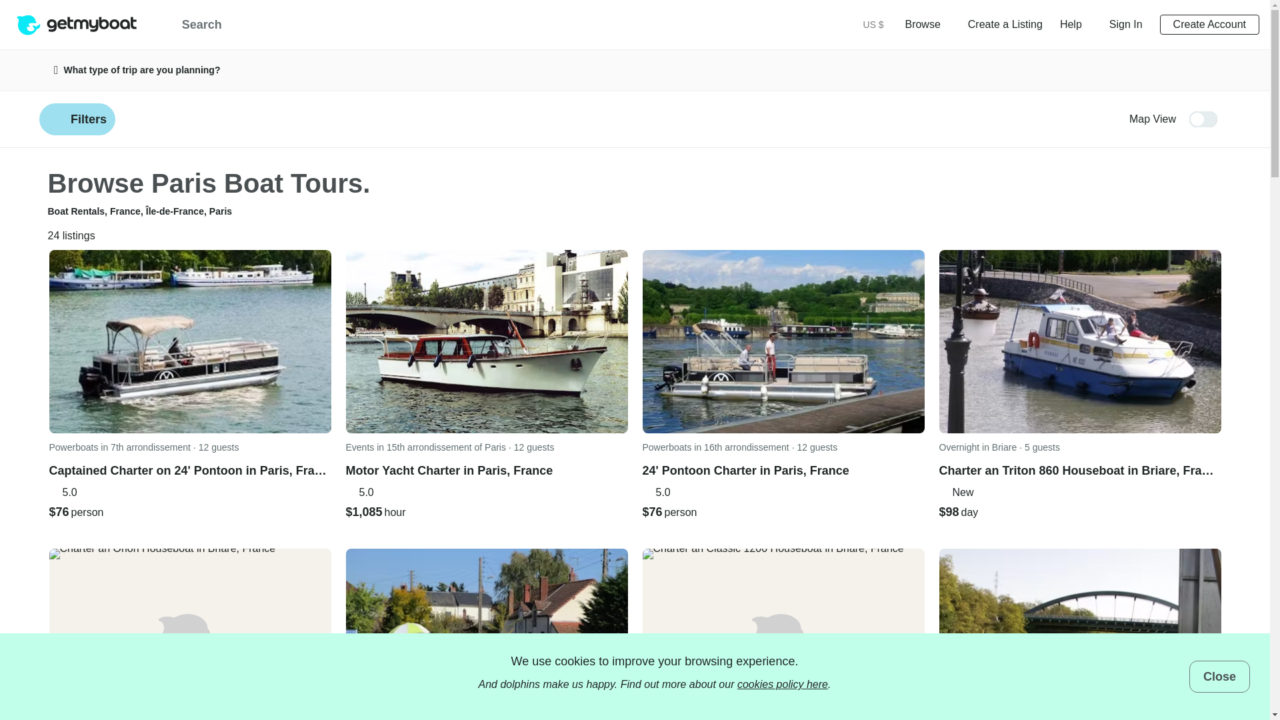 Image resolution: width=1280 pixels, height=720 pixels. Describe the element at coordinates (927, 24) in the screenshot. I see `Browse` at that location.